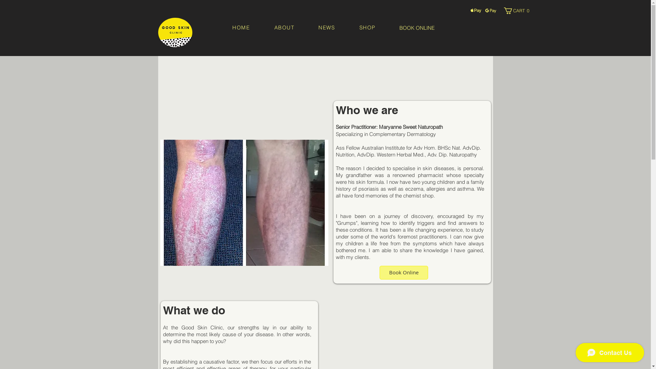 This screenshot has height=369, width=656. What do you see at coordinates (518, 11) in the screenshot?
I see `CART
0` at bounding box center [518, 11].